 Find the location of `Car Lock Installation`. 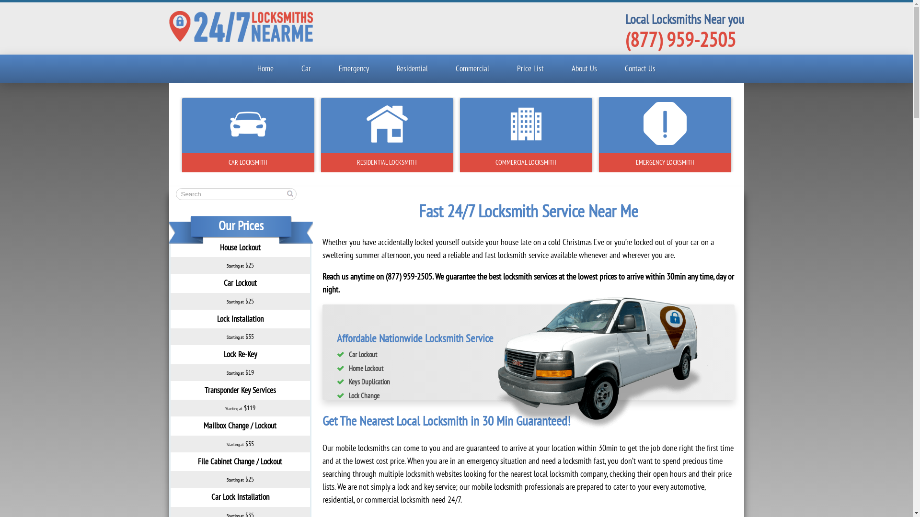

Car Lock Installation is located at coordinates (240, 497).